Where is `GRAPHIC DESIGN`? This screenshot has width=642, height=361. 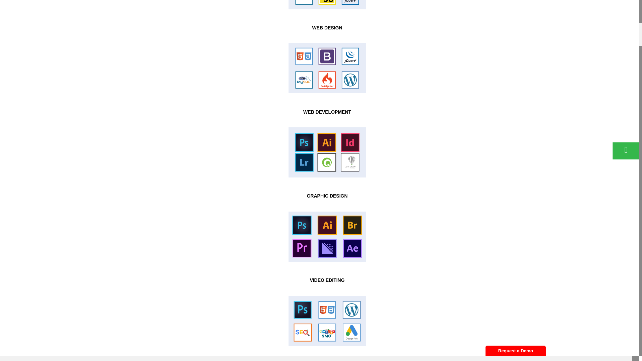 GRAPHIC DESIGN is located at coordinates (327, 196).